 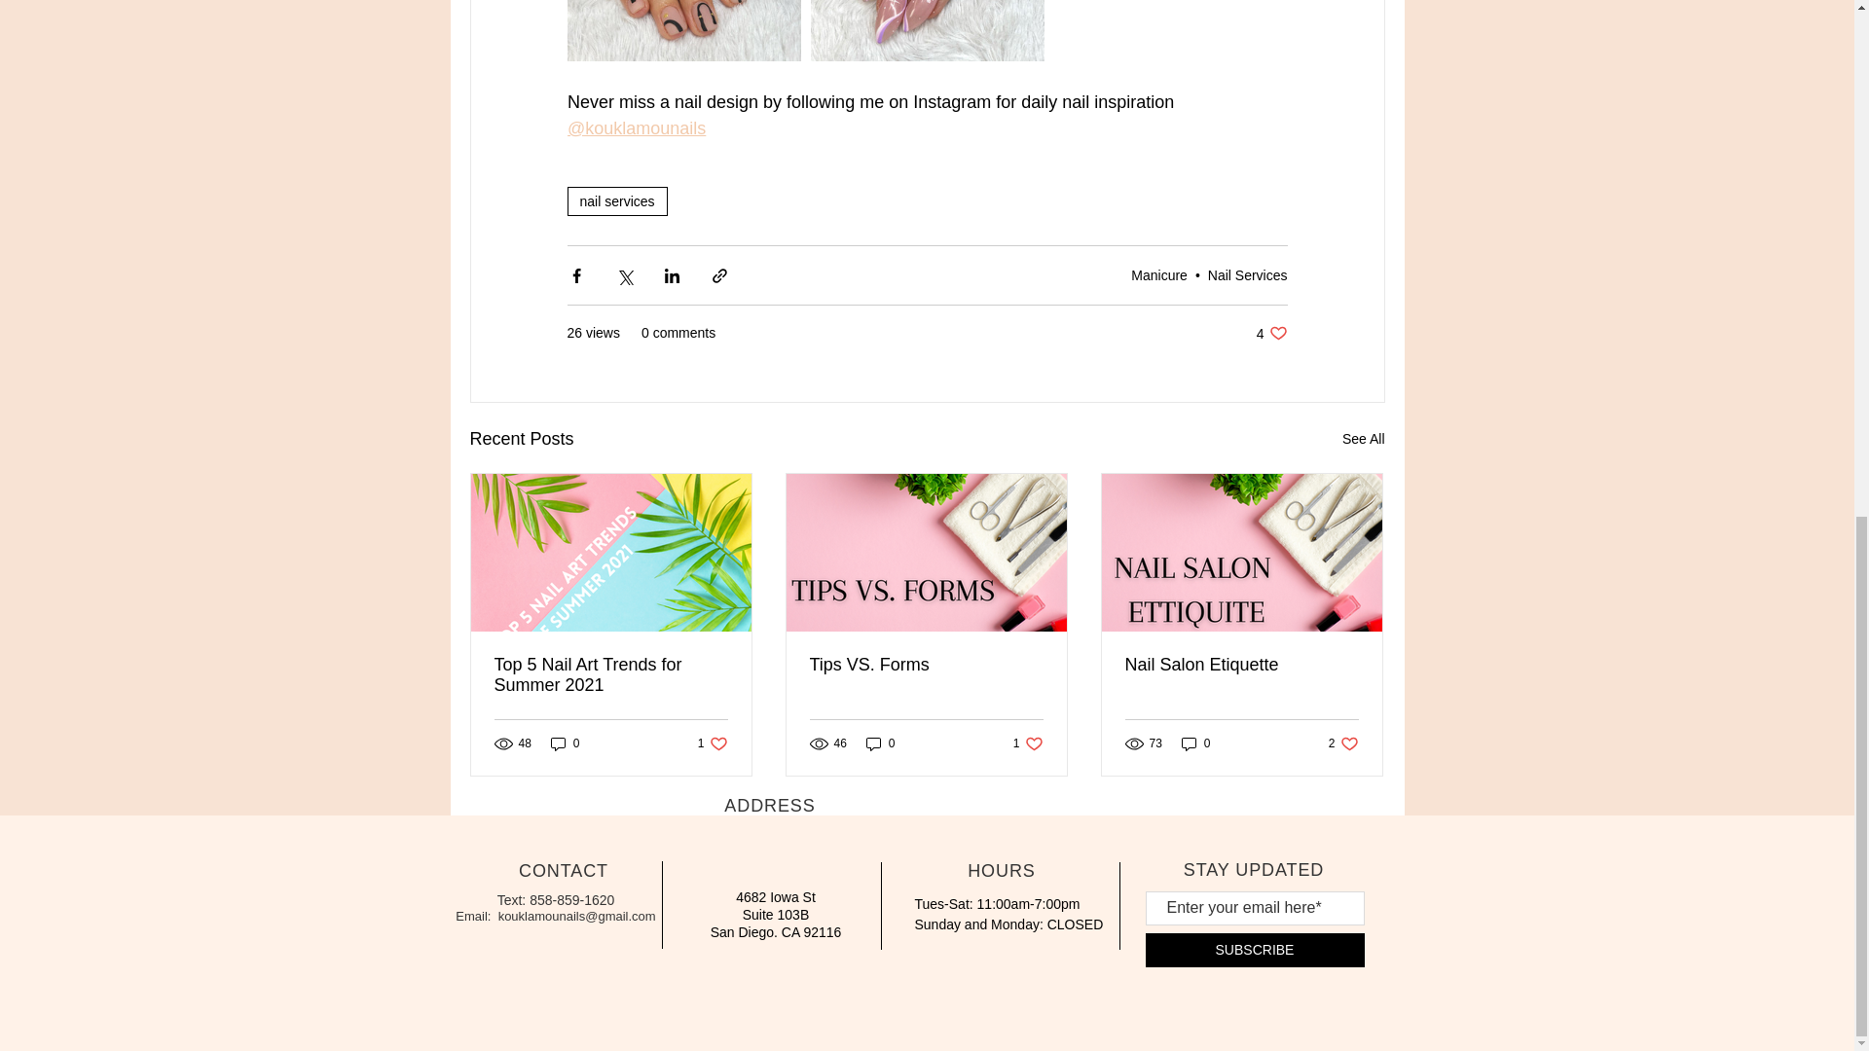 What do you see at coordinates (616, 201) in the screenshot?
I see `nail services` at bounding box center [616, 201].